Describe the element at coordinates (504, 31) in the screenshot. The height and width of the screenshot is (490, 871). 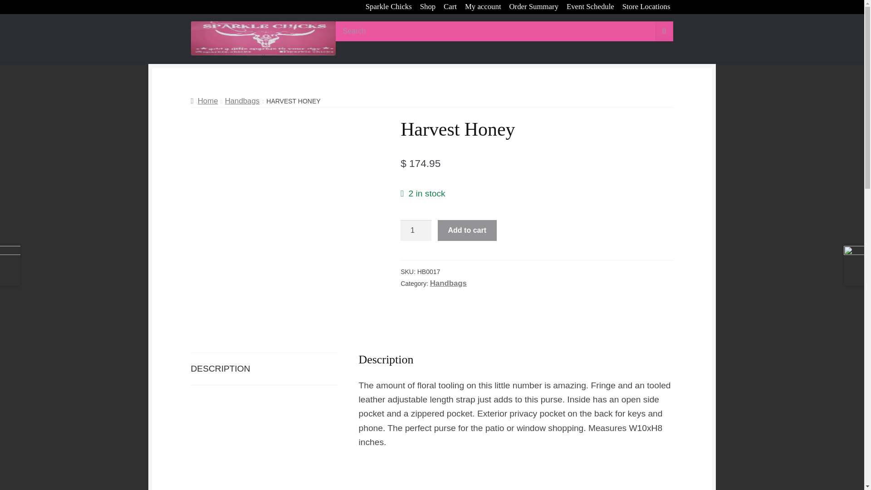
I see `Search for:` at that location.